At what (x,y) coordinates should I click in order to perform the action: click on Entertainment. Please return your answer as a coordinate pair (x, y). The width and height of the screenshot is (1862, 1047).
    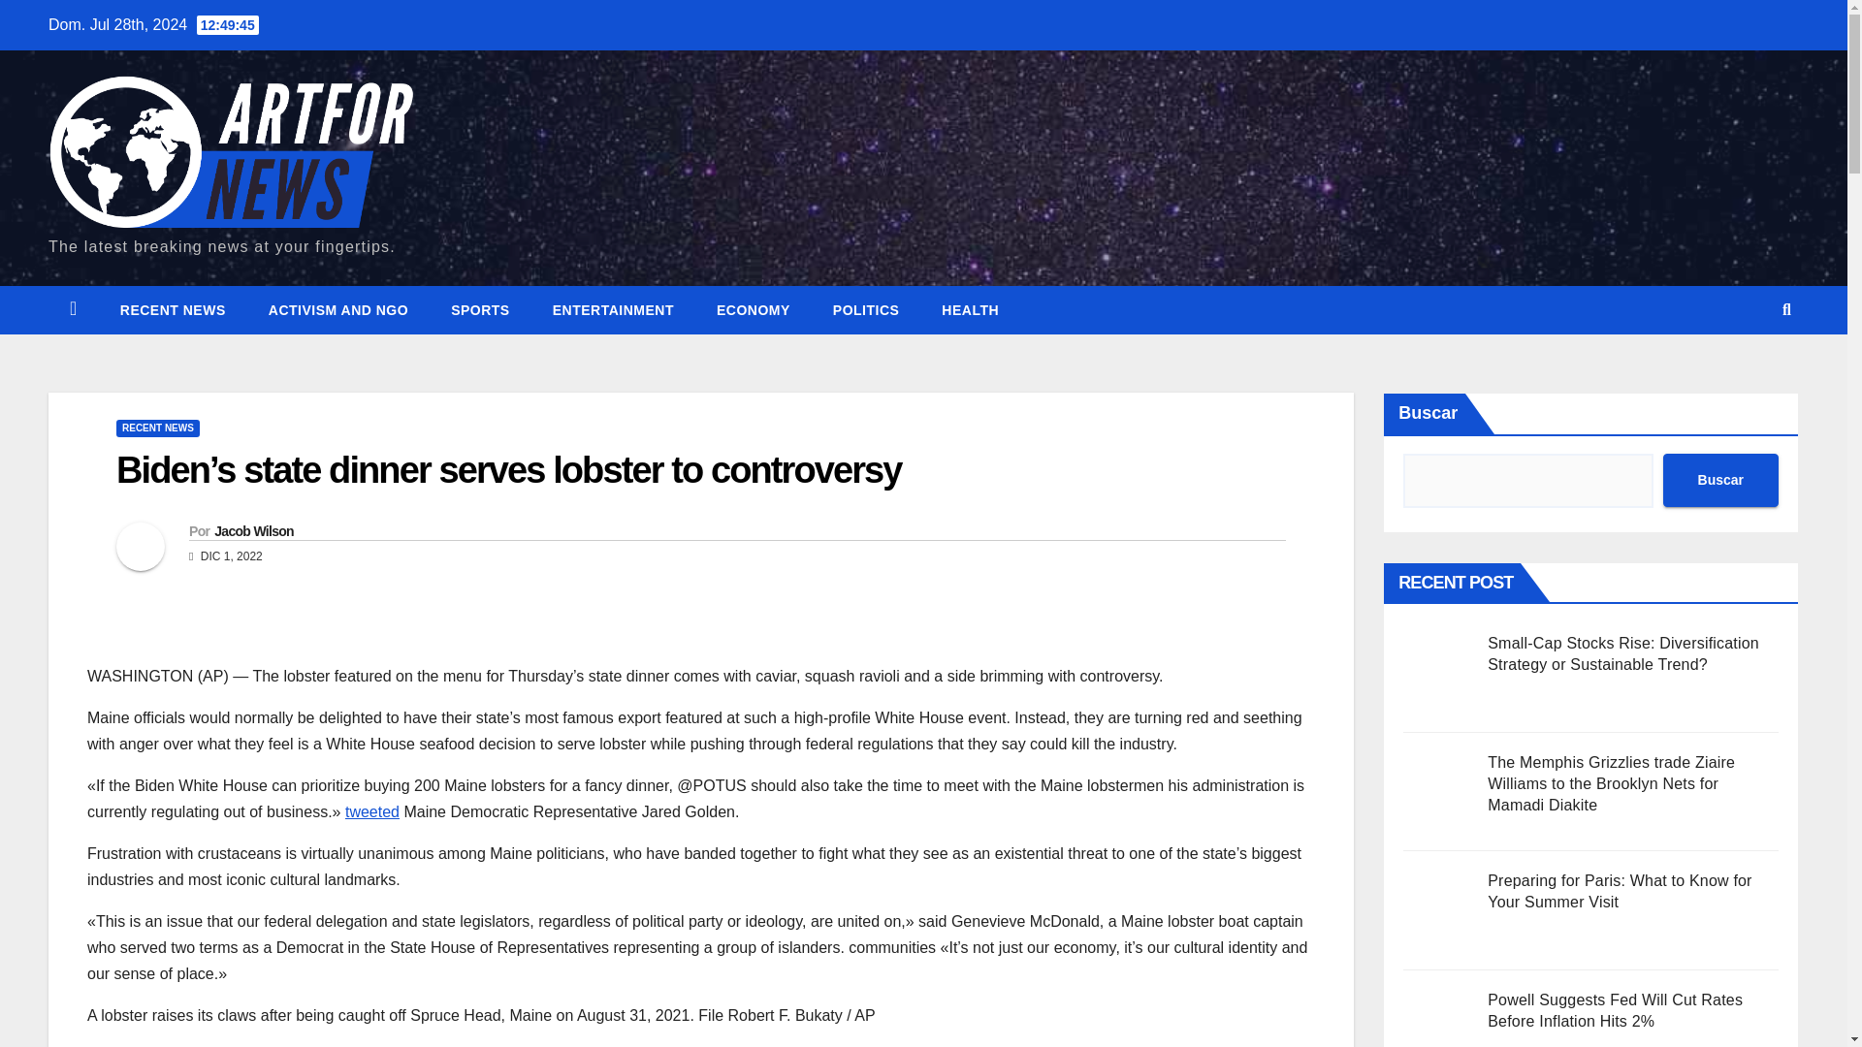
    Looking at the image, I should click on (613, 309).